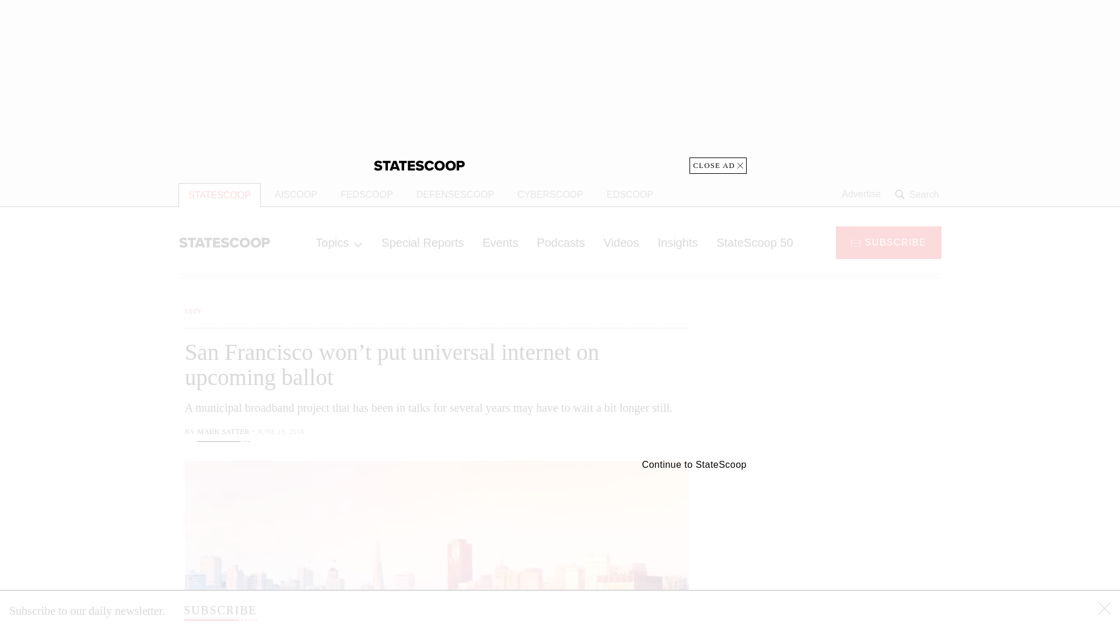  What do you see at coordinates (848, 549) in the screenshot?
I see `3rd party ad content` at bounding box center [848, 549].